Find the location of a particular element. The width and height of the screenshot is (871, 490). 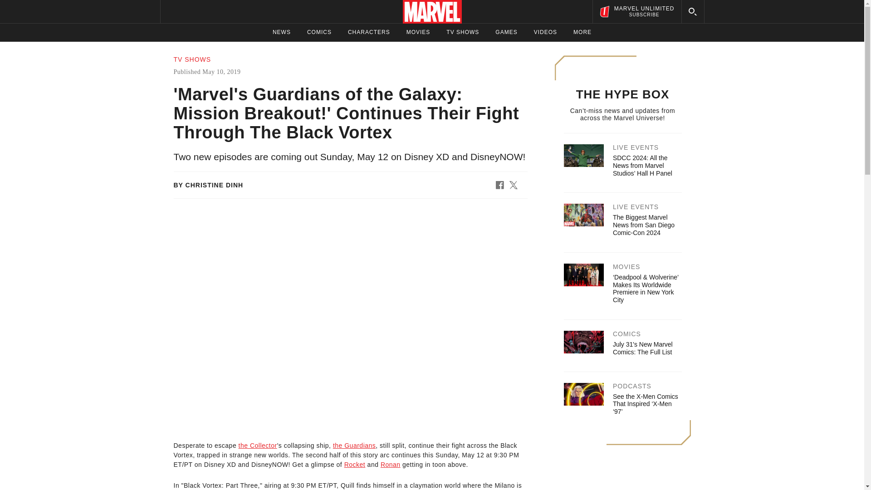

the Guardians is located at coordinates (506, 32).